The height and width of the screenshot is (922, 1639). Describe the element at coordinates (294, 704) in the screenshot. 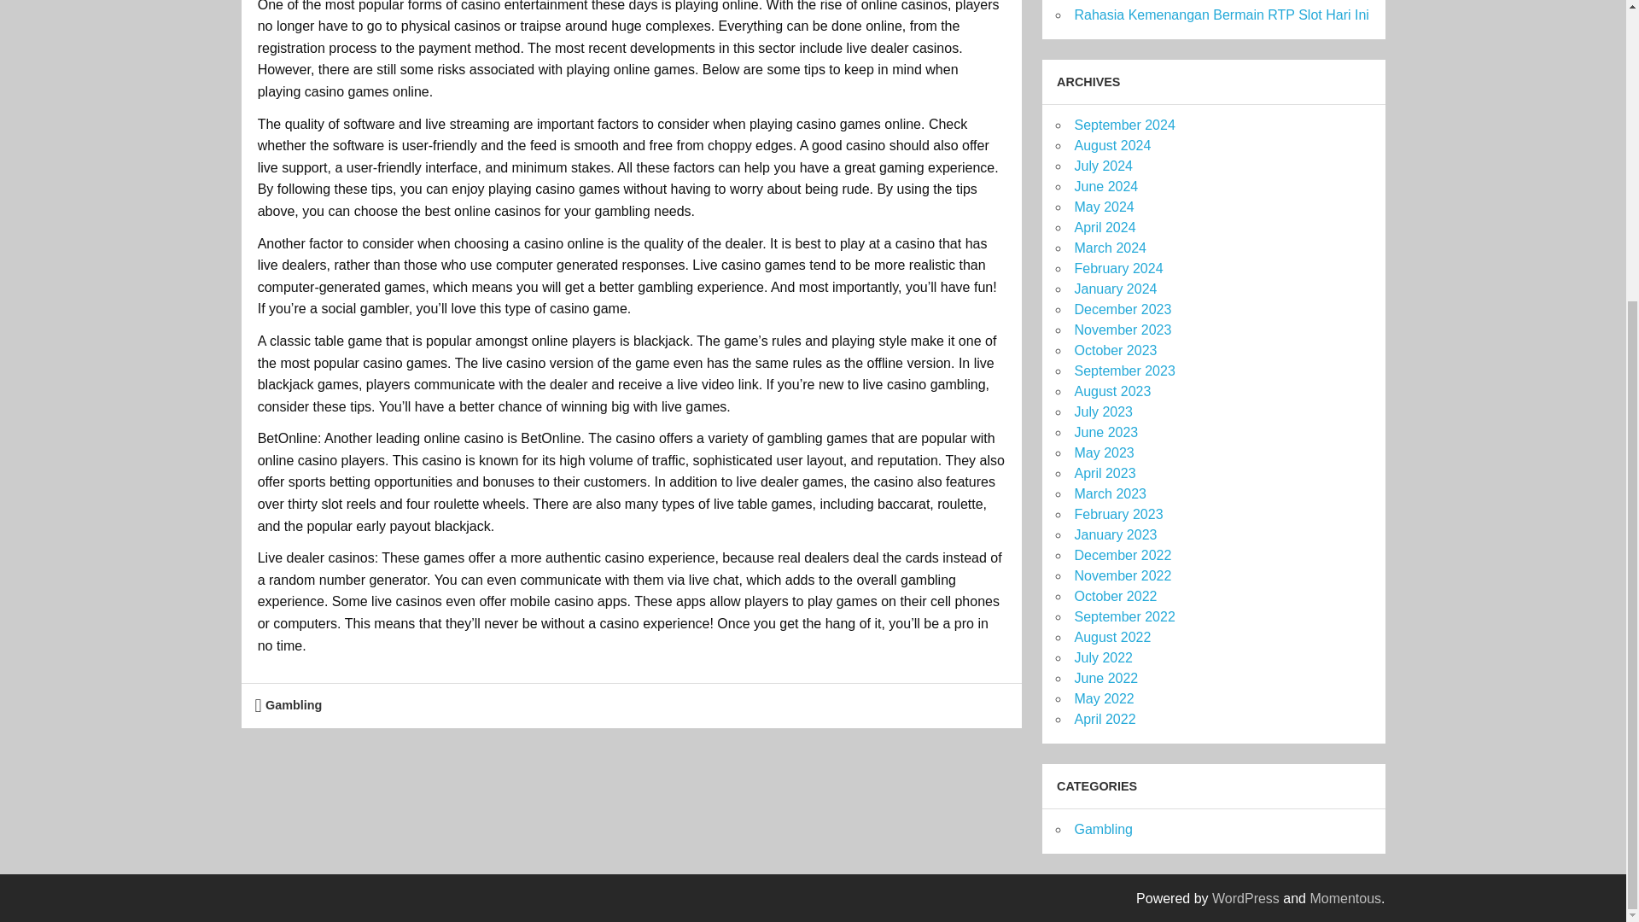

I see `Gambling` at that location.